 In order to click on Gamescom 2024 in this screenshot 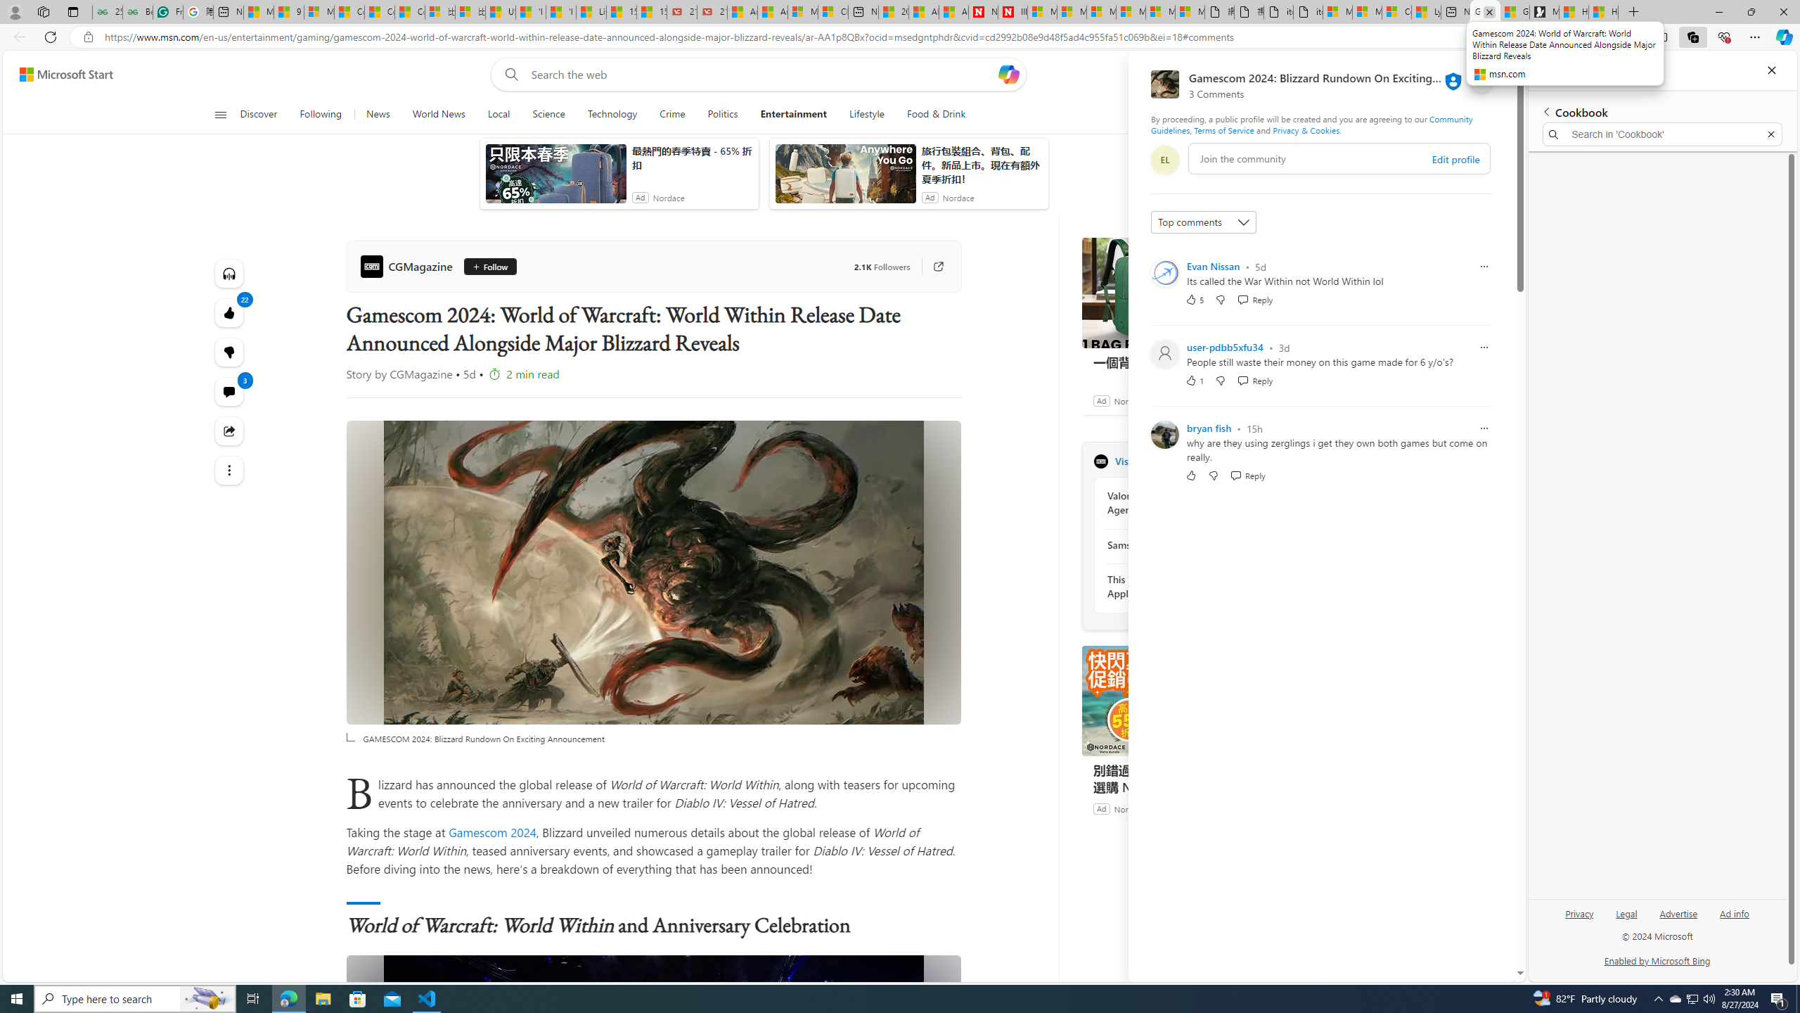, I will do `click(492, 832)`.